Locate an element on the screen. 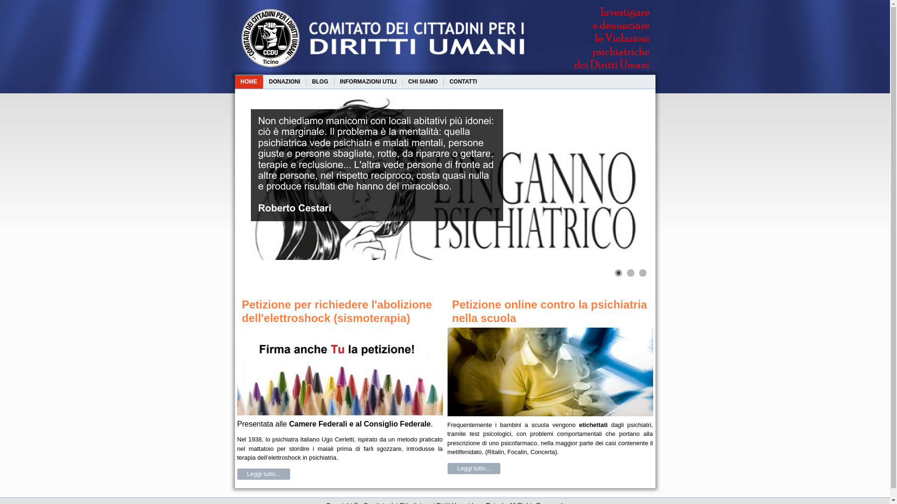  Leggi tutto... is located at coordinates (474, 469).